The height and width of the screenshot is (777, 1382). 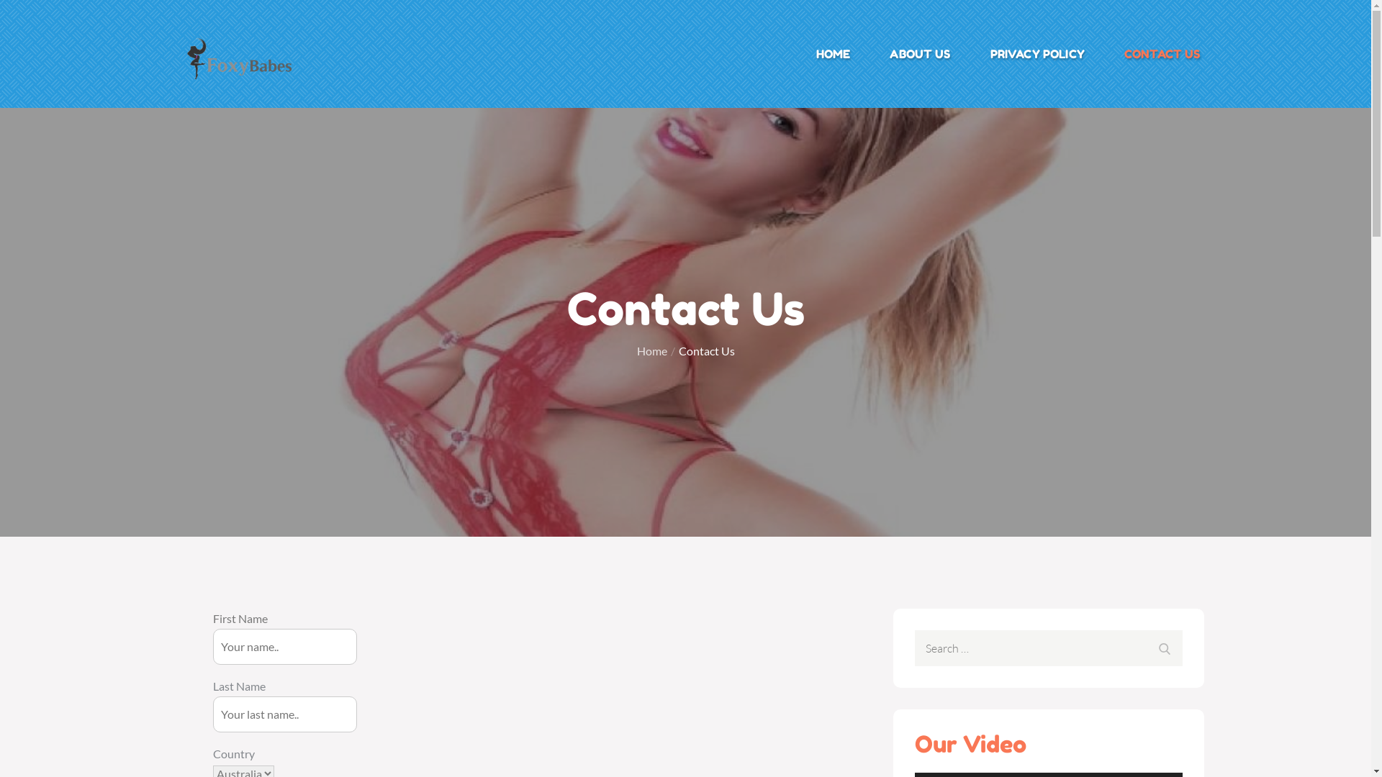 What do you see at coordinates (834, 54) in the screenshot?
I see `HOME` at bounding box center [834, 54].